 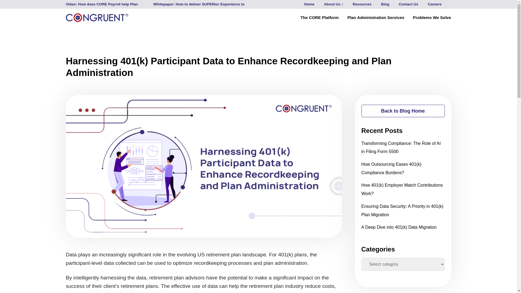 I want to click on Plan Administration Services, so click(x=376, y=17).